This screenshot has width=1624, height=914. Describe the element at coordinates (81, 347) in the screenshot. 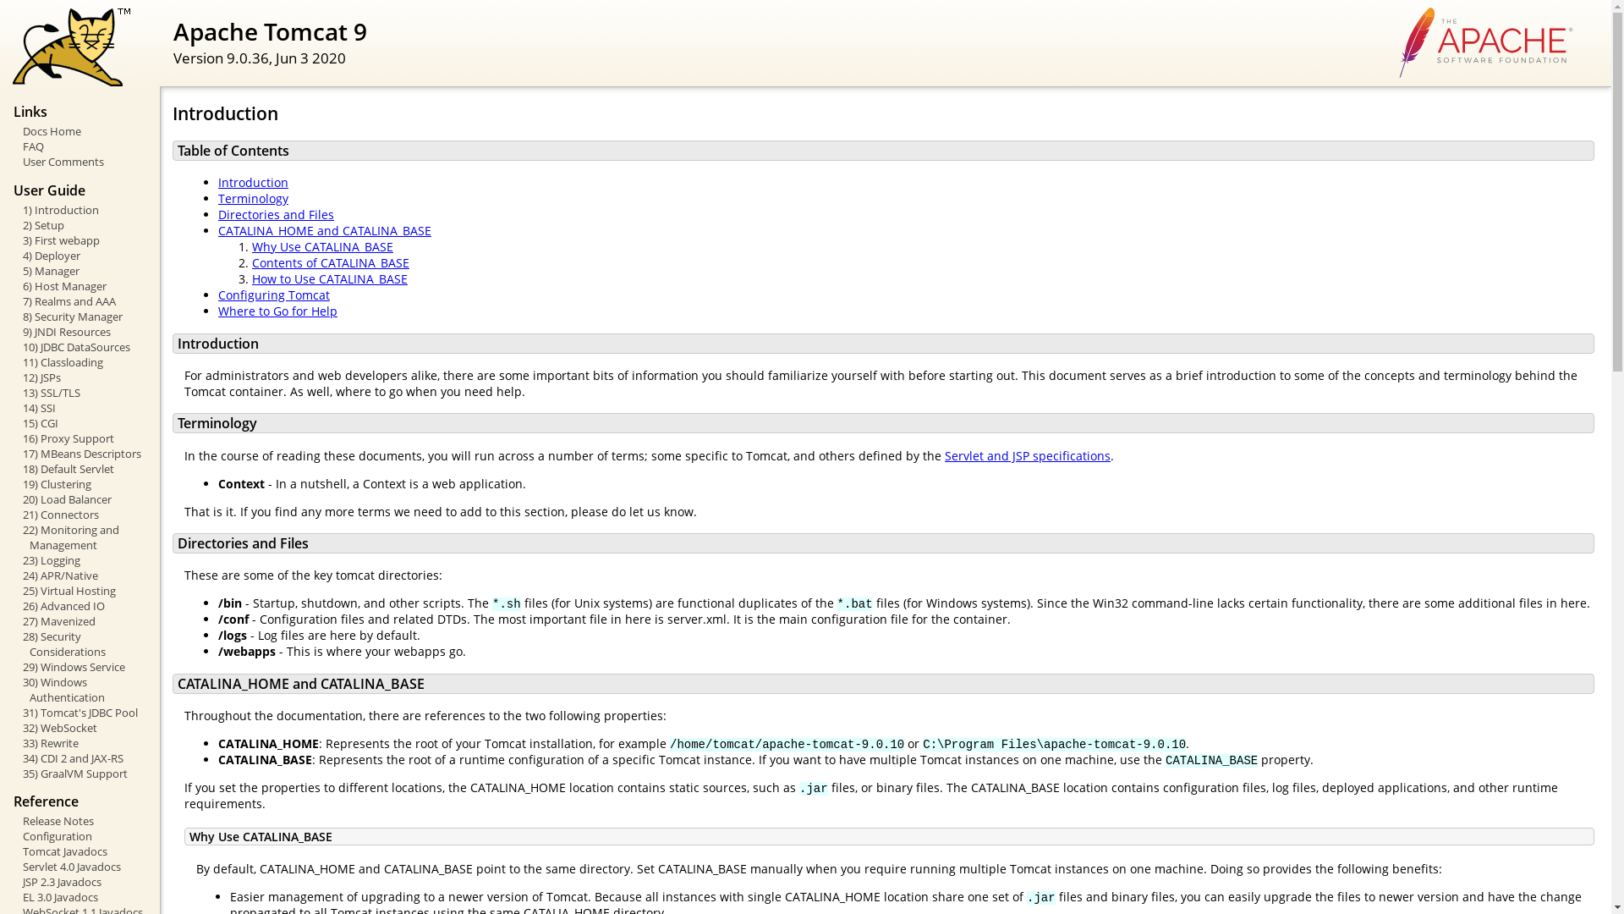

I see `10) JDBC DataSources` at that location.